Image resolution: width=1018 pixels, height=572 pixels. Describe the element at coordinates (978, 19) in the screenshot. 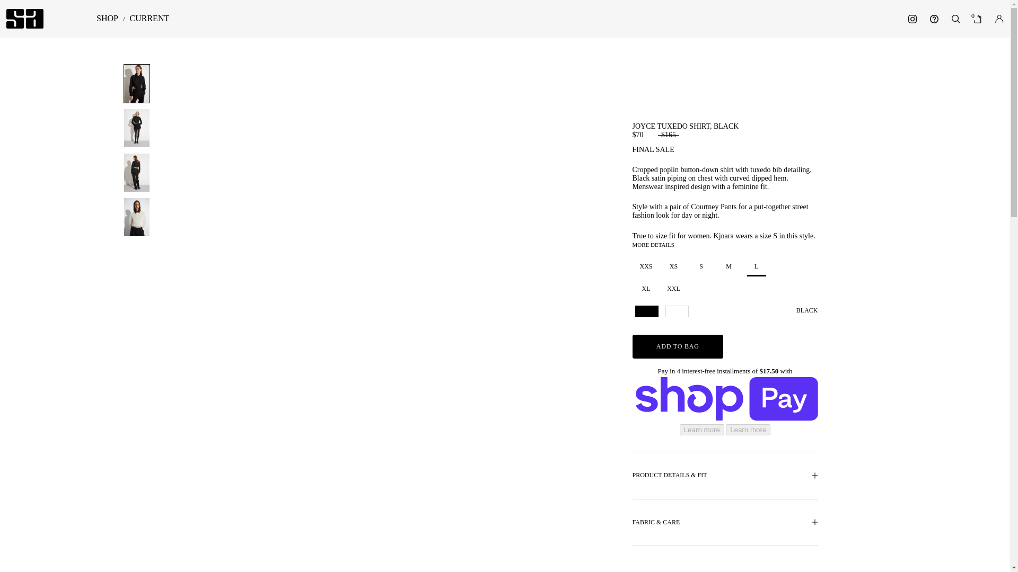

I see `0` at that location.